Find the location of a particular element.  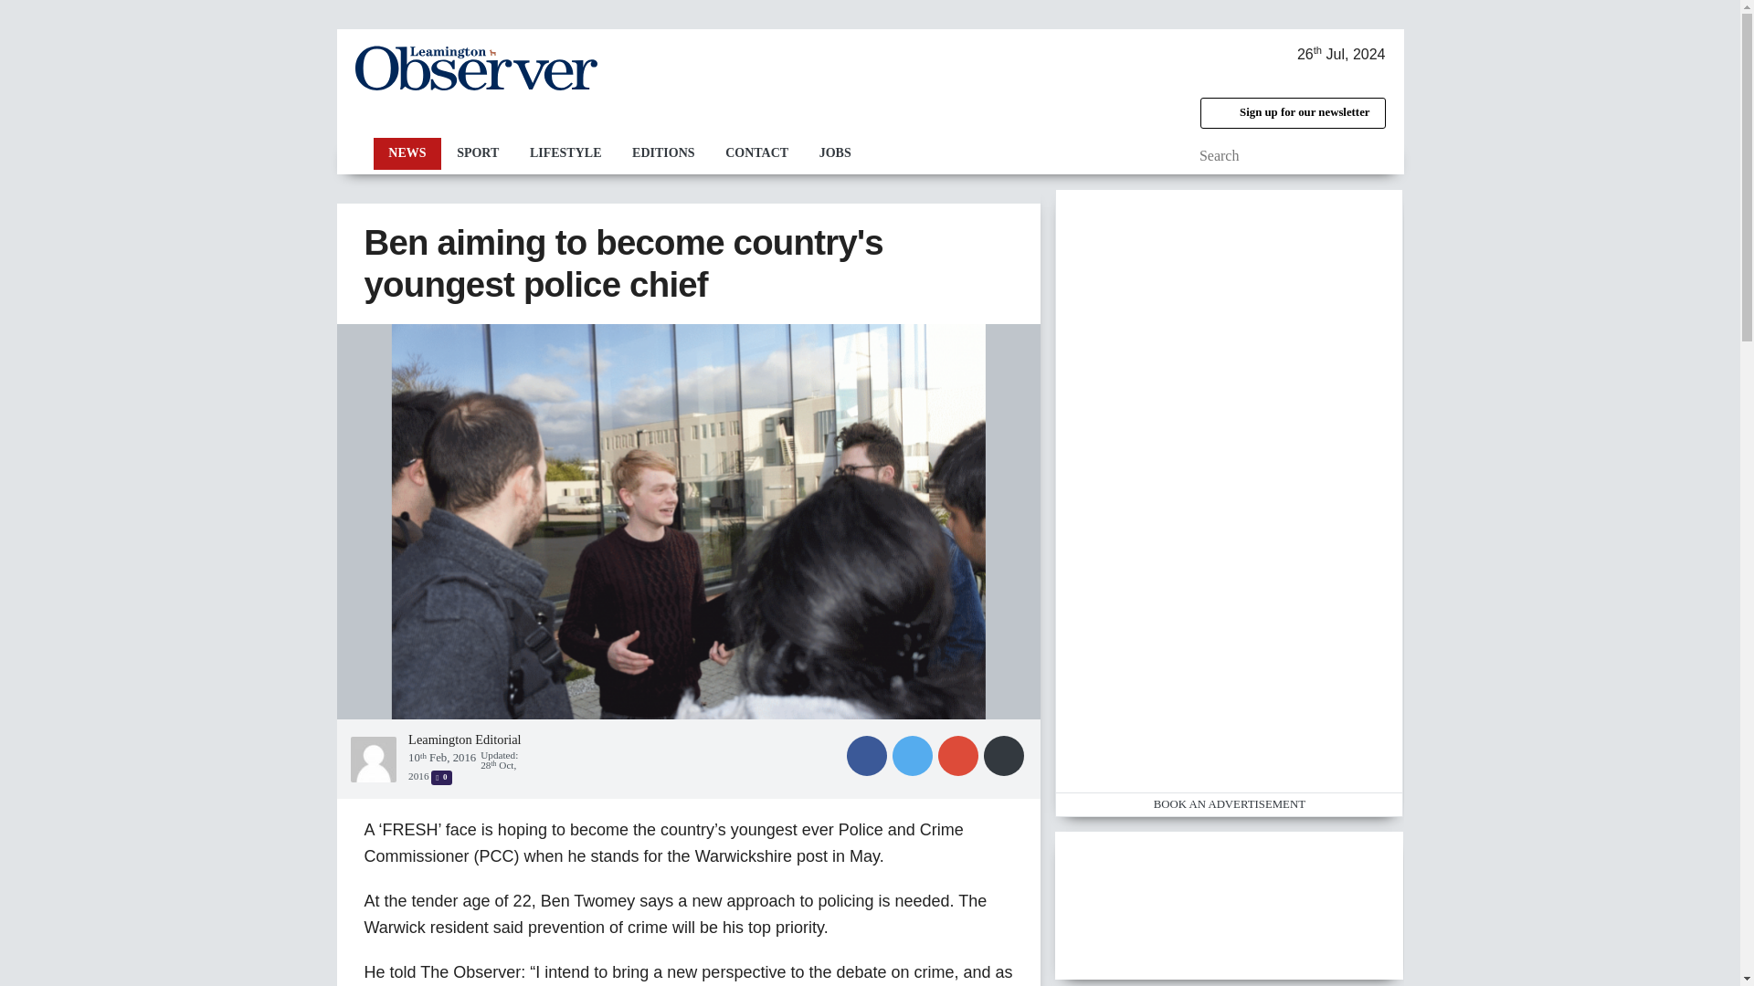

JOBS is located at coordinates (835, 153).